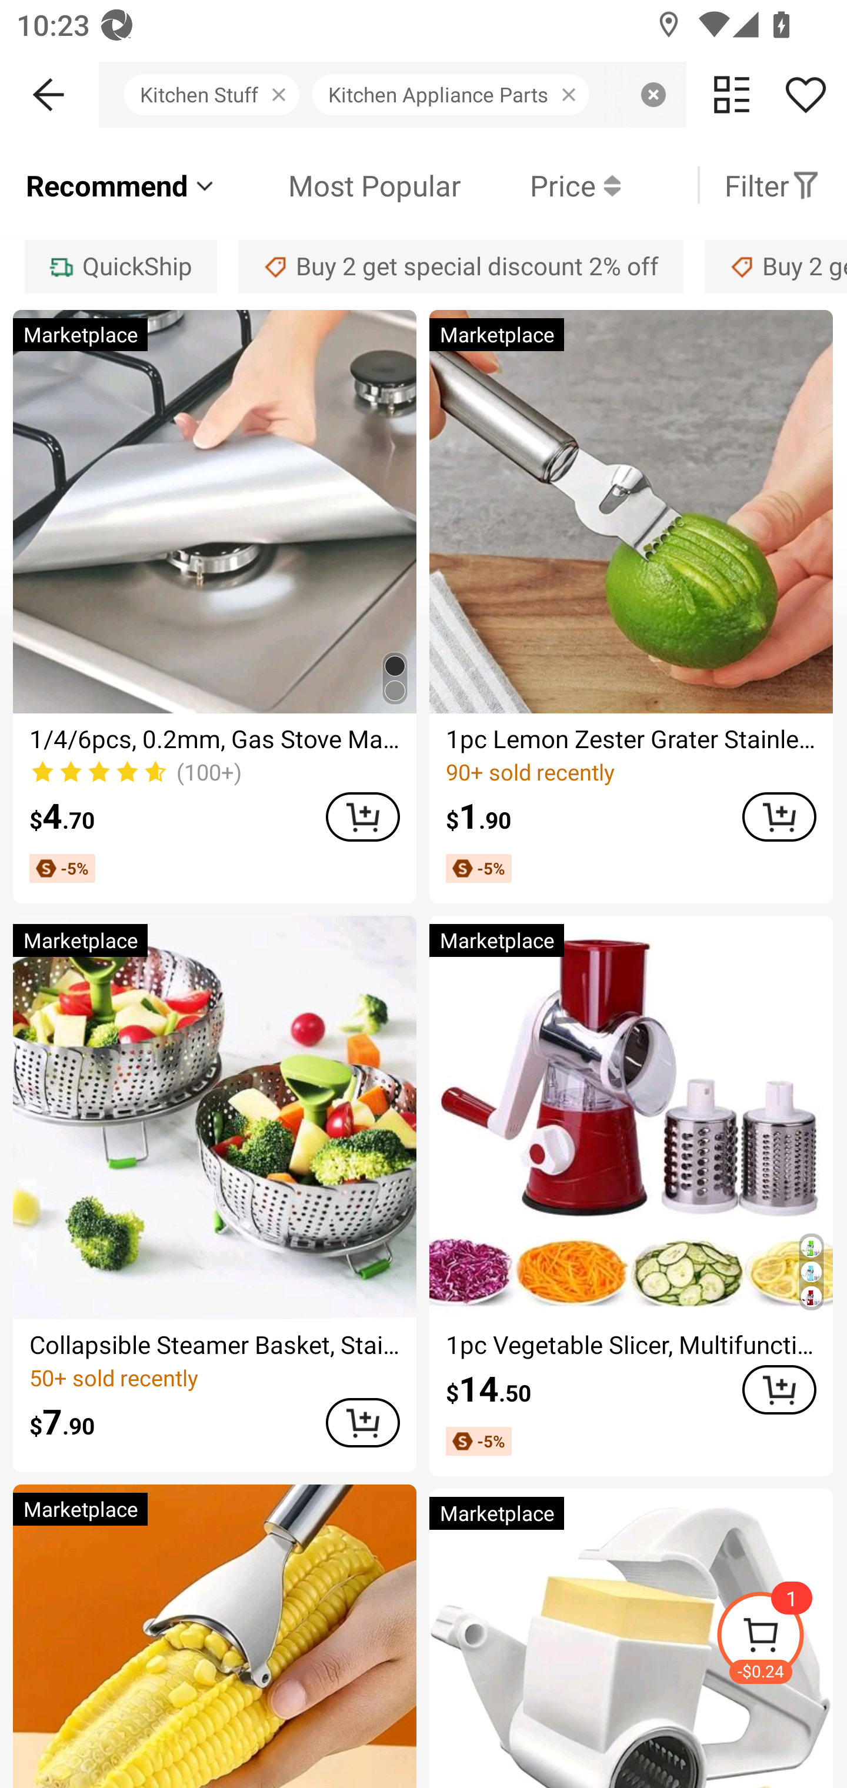  I want to click on QuickShip, so click(120, 266).